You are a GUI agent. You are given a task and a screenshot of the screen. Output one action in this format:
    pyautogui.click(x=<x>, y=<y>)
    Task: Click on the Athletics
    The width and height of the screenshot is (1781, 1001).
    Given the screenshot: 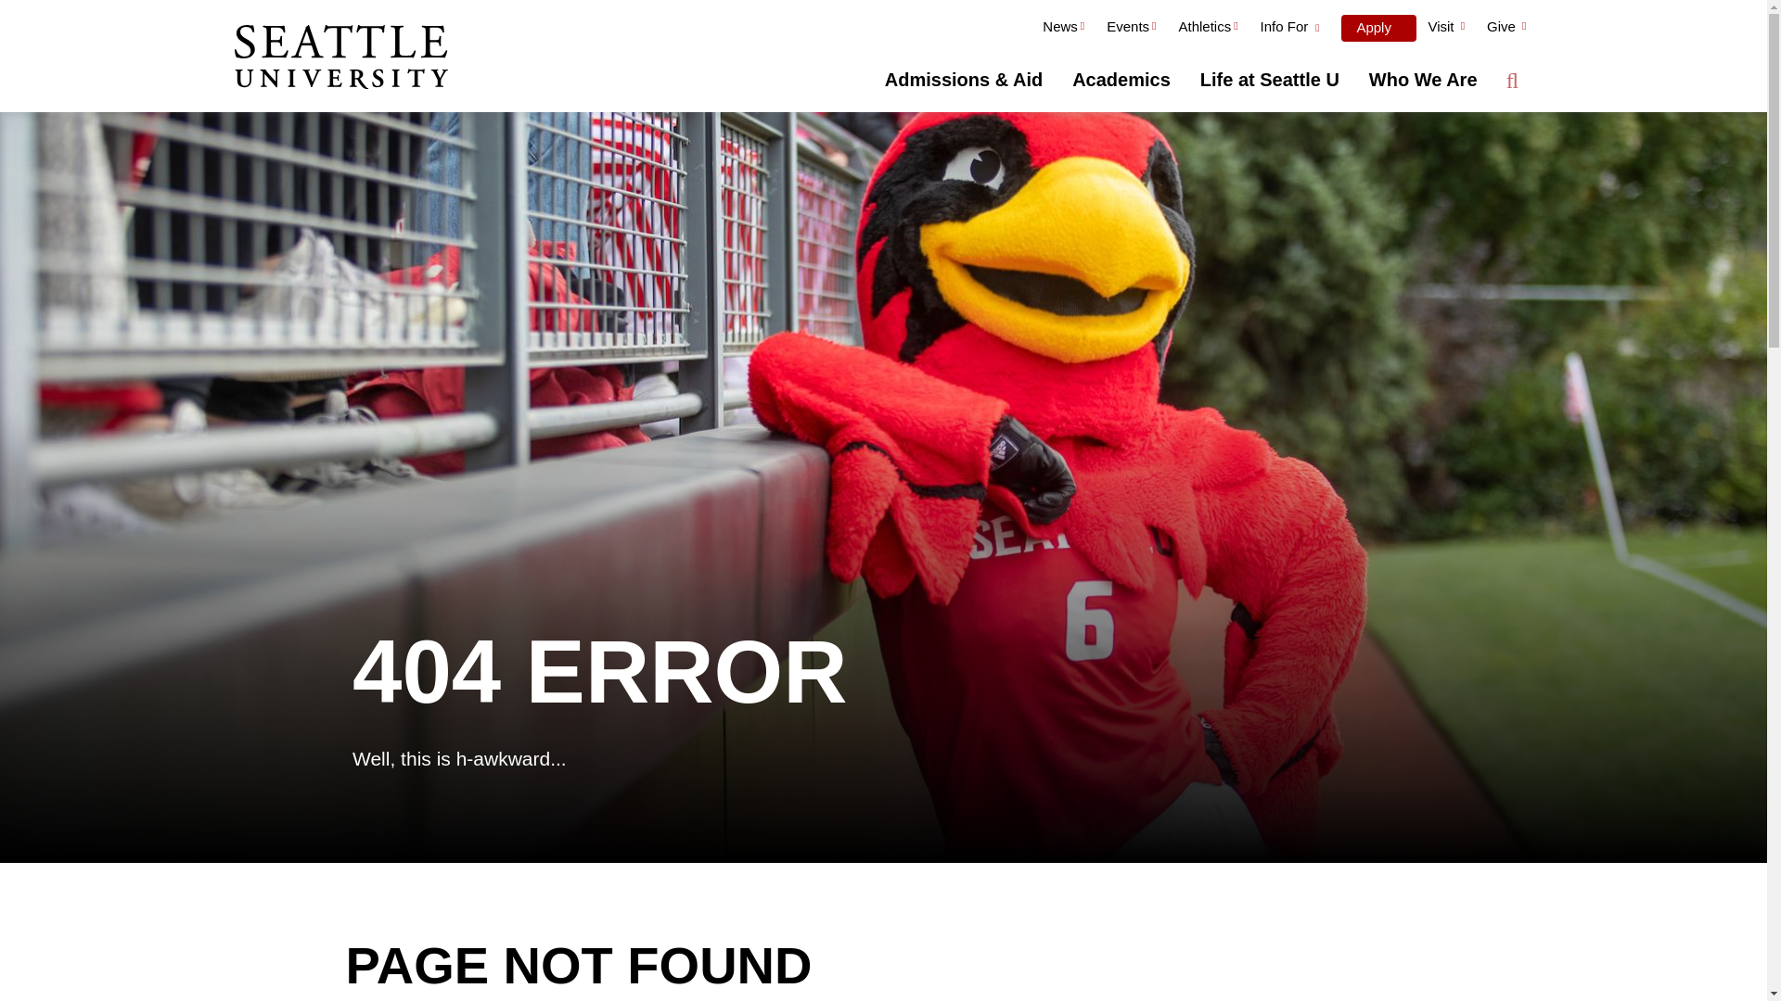 What is the action you would take?
    pyautogui.click(x=1207, y=29)
    